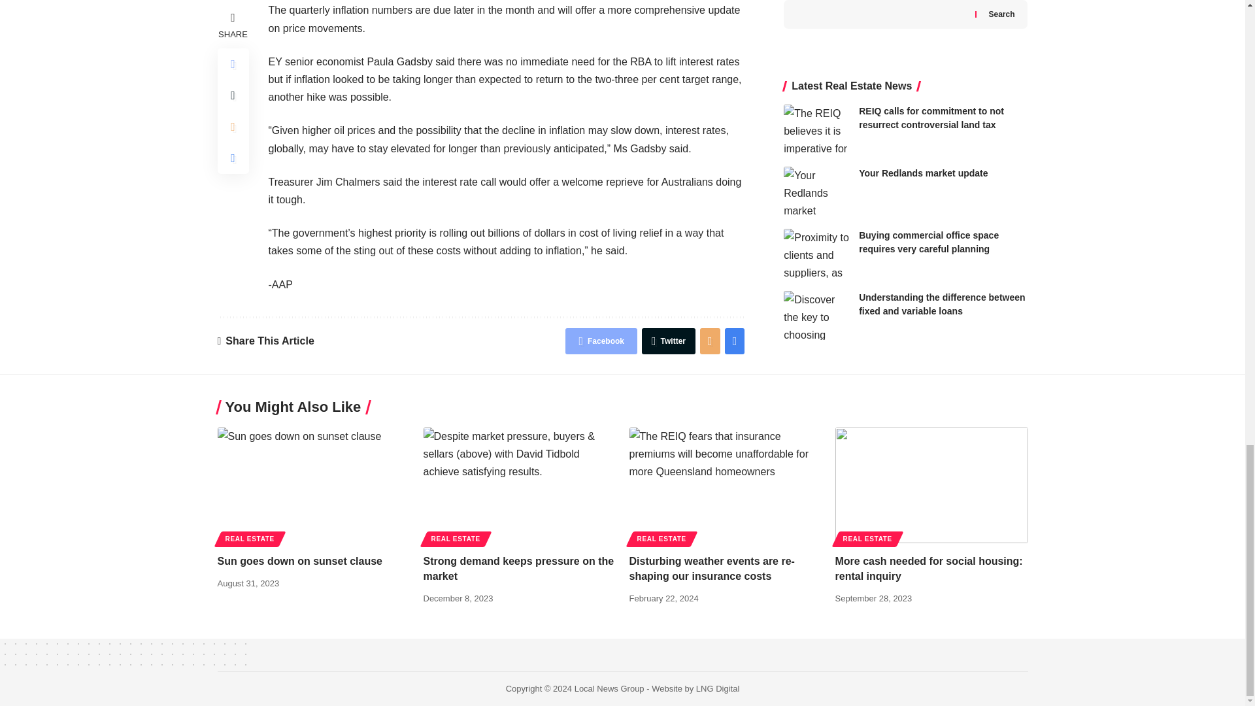 This screenshot has height=706, width=1255. What do you see at coordinates (520, 485) in the screenshot?
I see `Strong demand keeps pressure on the market` at bounding box center [520, 485].